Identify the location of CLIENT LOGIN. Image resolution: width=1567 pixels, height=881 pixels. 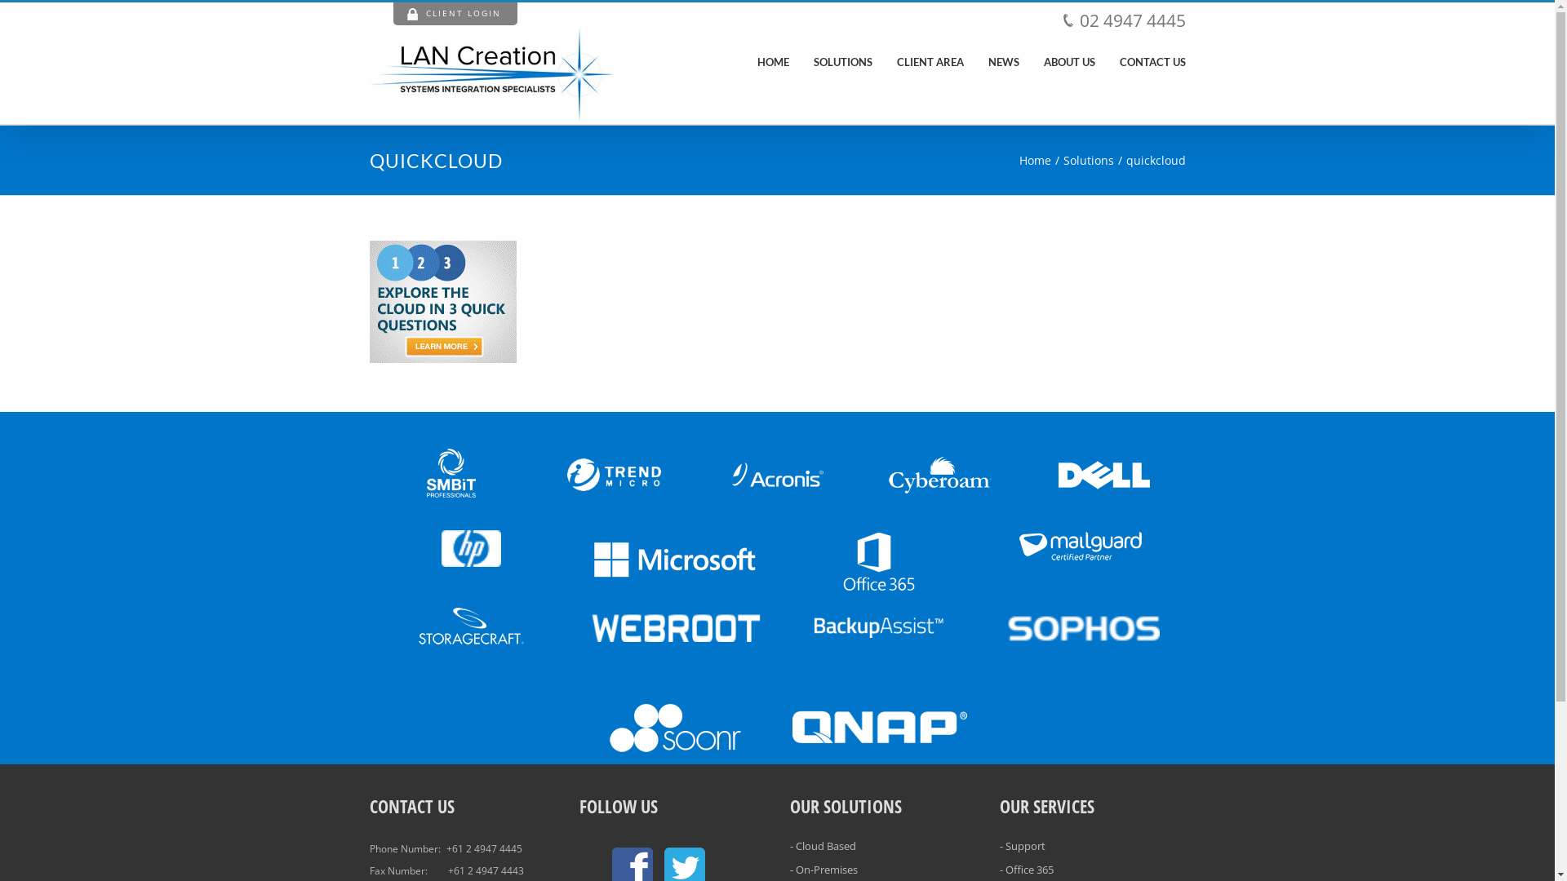
(455, 14).